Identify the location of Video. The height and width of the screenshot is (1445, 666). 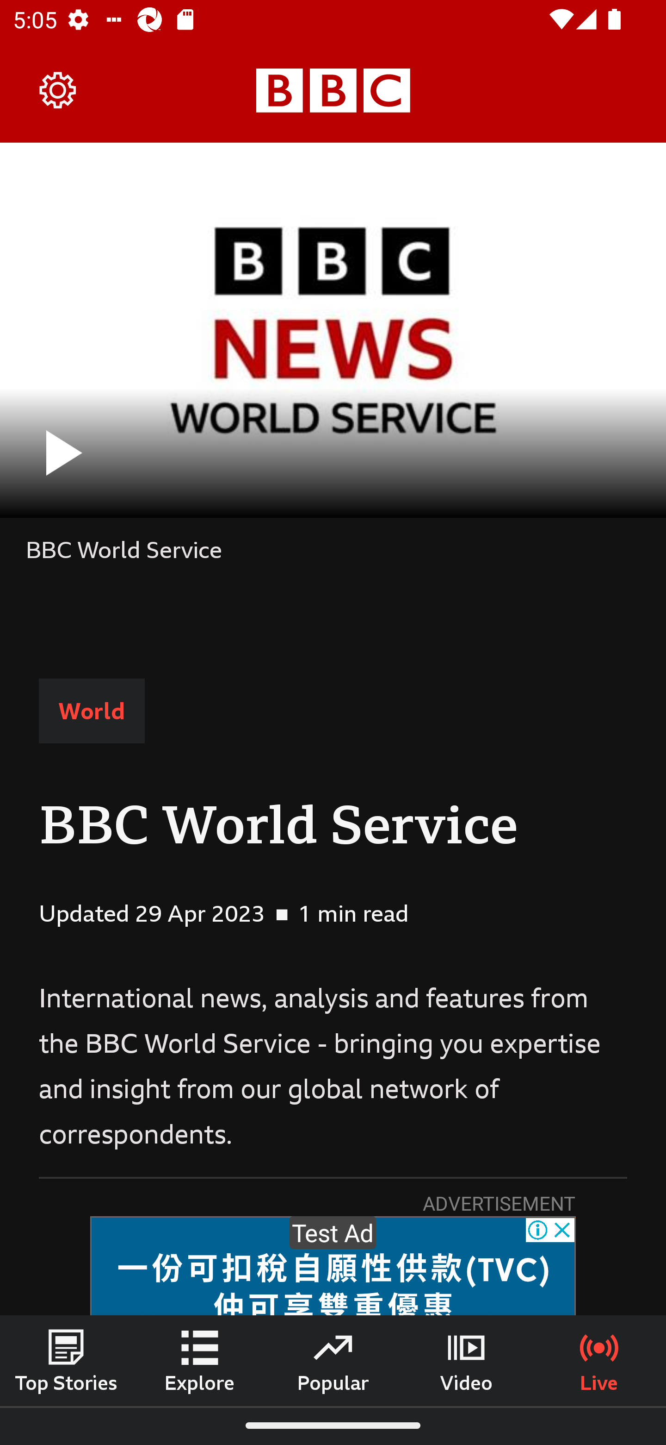
(466, 1360).